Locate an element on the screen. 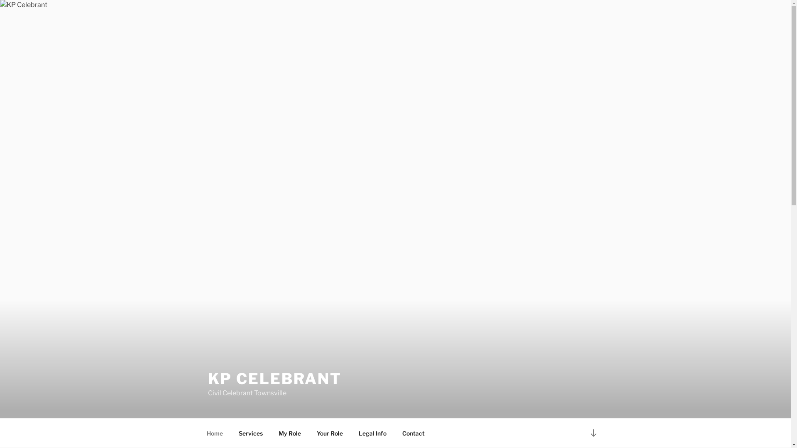 The image size is (797, 448). My Role is located at coordinates (290, 433).